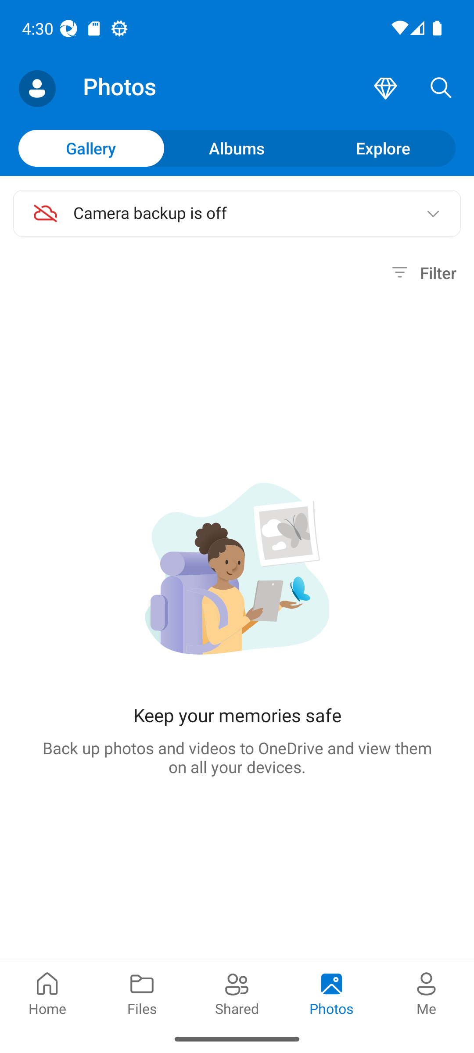 Image resolution: width=474 pixels, height=1053 pixels. What do you see at coordinates (383, 148) in the screenshot?
I see `Explore` at bounding box center [383, 148].